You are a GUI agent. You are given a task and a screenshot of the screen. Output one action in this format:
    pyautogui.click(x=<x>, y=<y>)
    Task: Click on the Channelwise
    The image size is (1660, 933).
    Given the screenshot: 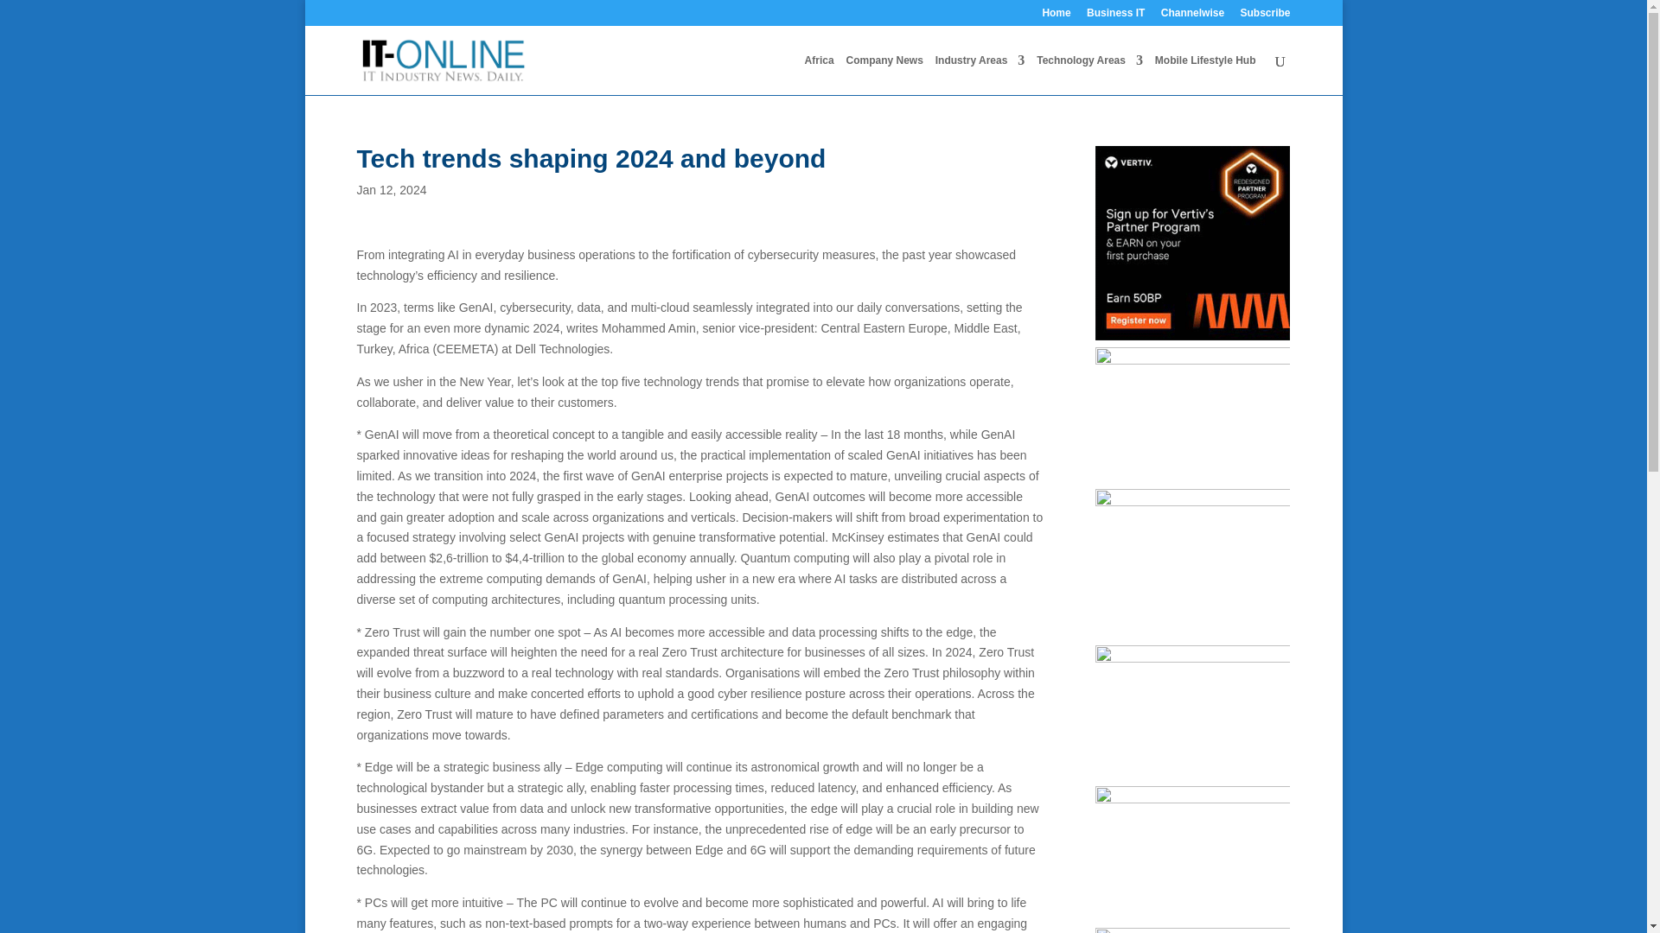 What is the action you would take?
    pyautogui.click(x=1192, y=16)
    